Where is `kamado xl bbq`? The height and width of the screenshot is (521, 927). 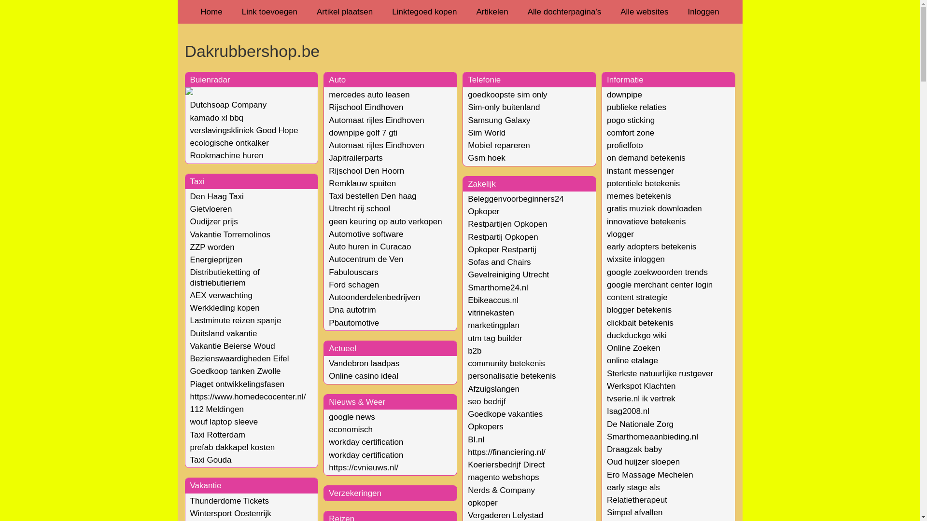 kamado xl bbq is located at coordinates (217, 118).